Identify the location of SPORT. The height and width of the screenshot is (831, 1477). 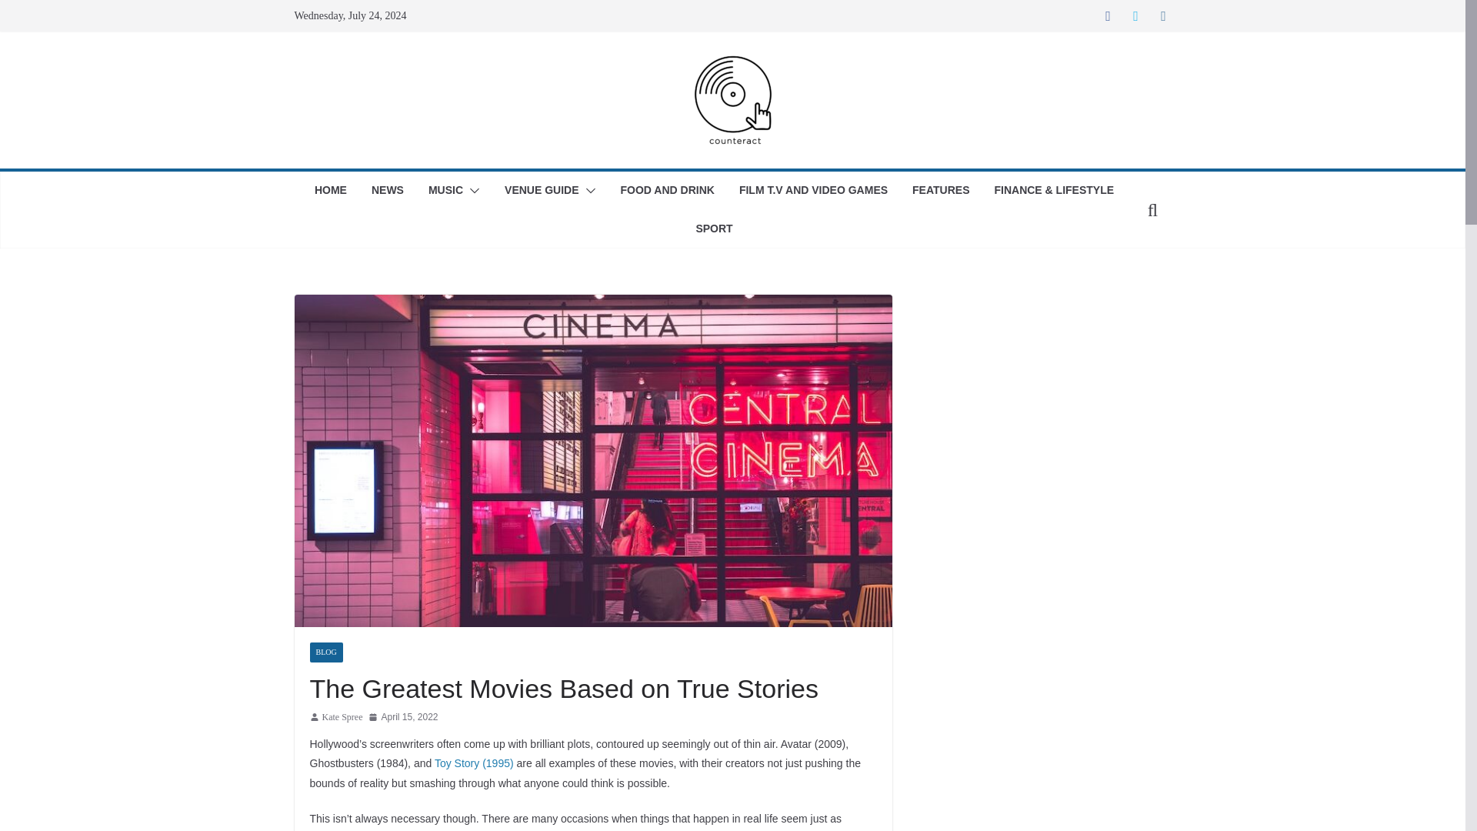
(714, 229).